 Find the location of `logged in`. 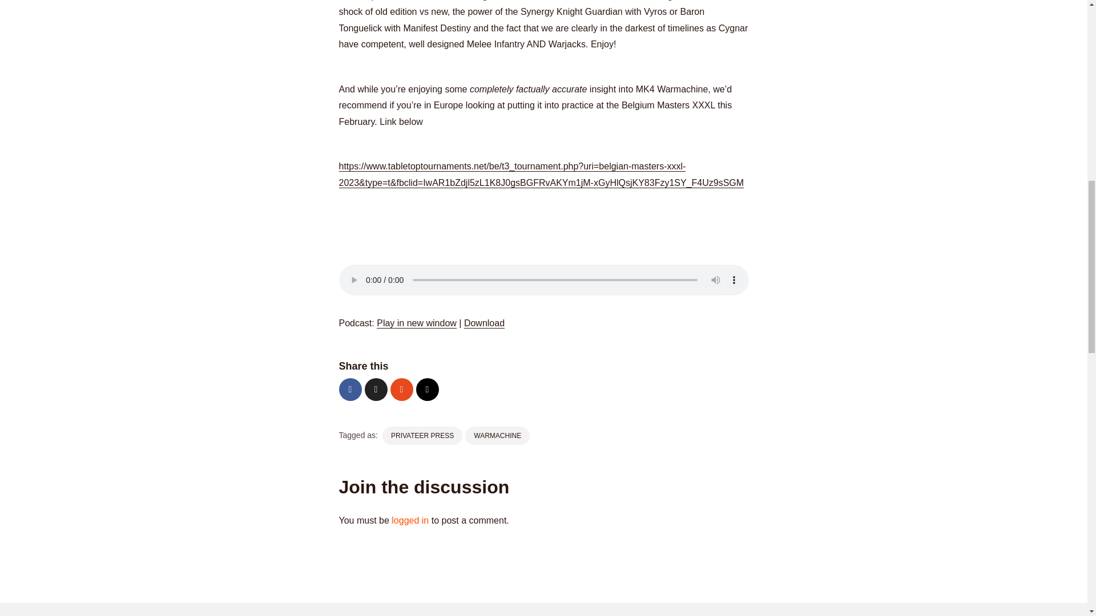

logged in is located at coordinates (410, 520).